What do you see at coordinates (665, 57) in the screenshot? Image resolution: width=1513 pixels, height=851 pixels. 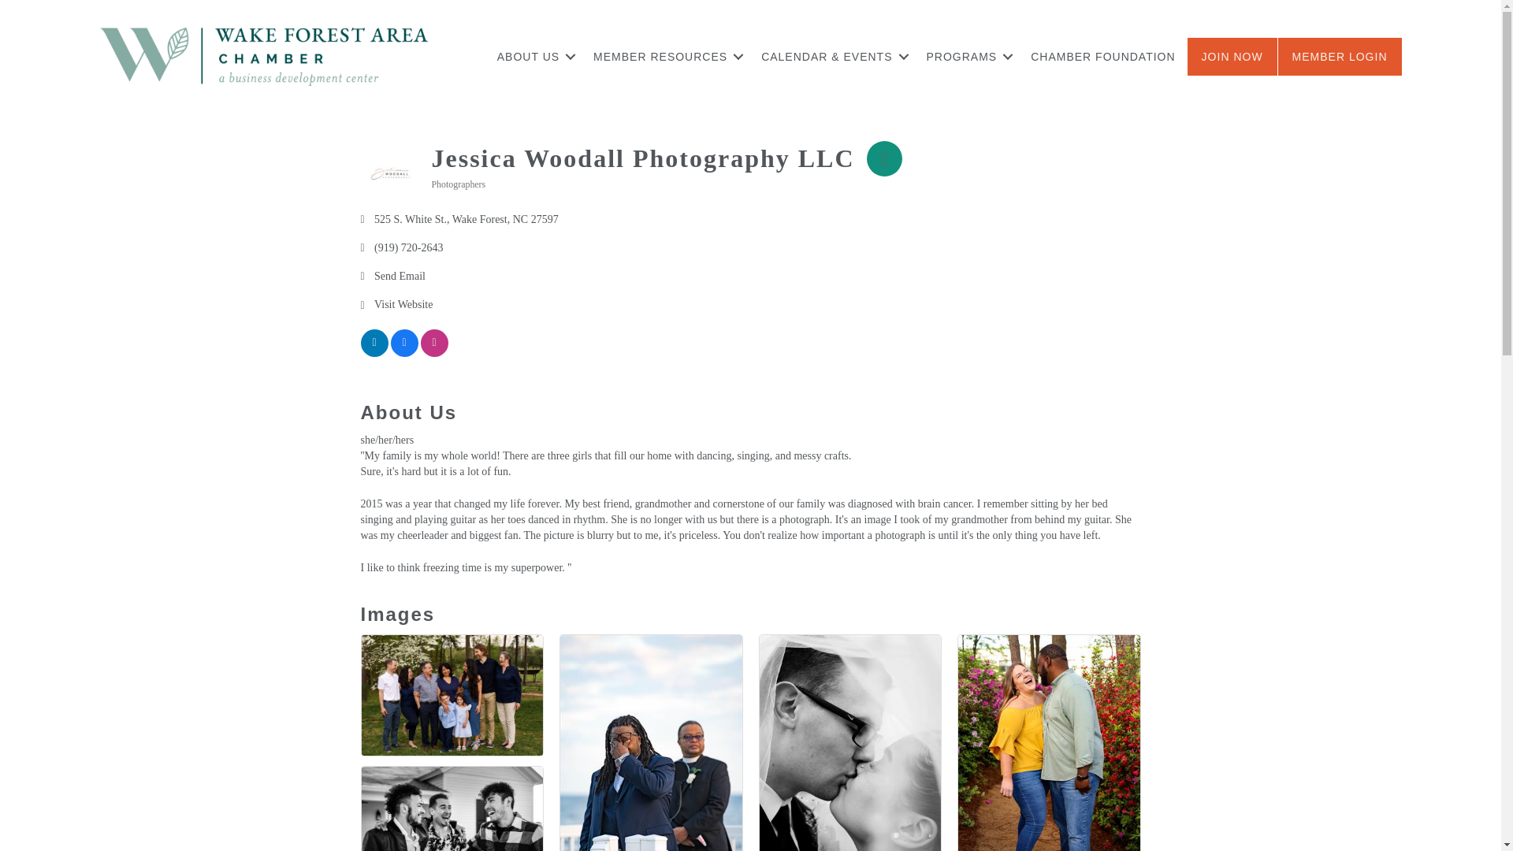 I see `MEMBER RESOURCES` at bounding box center [665, 57].